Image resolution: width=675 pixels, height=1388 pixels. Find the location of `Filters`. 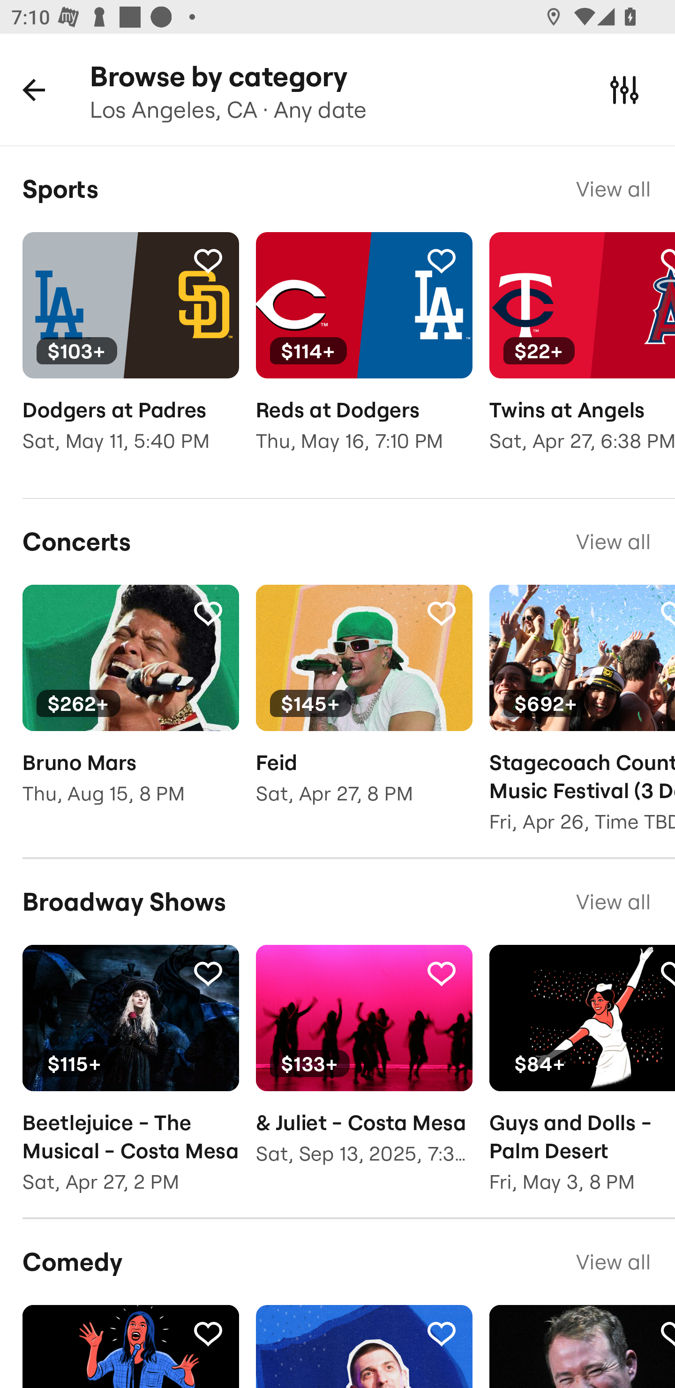

Filters is located at coordinates (624, 89).